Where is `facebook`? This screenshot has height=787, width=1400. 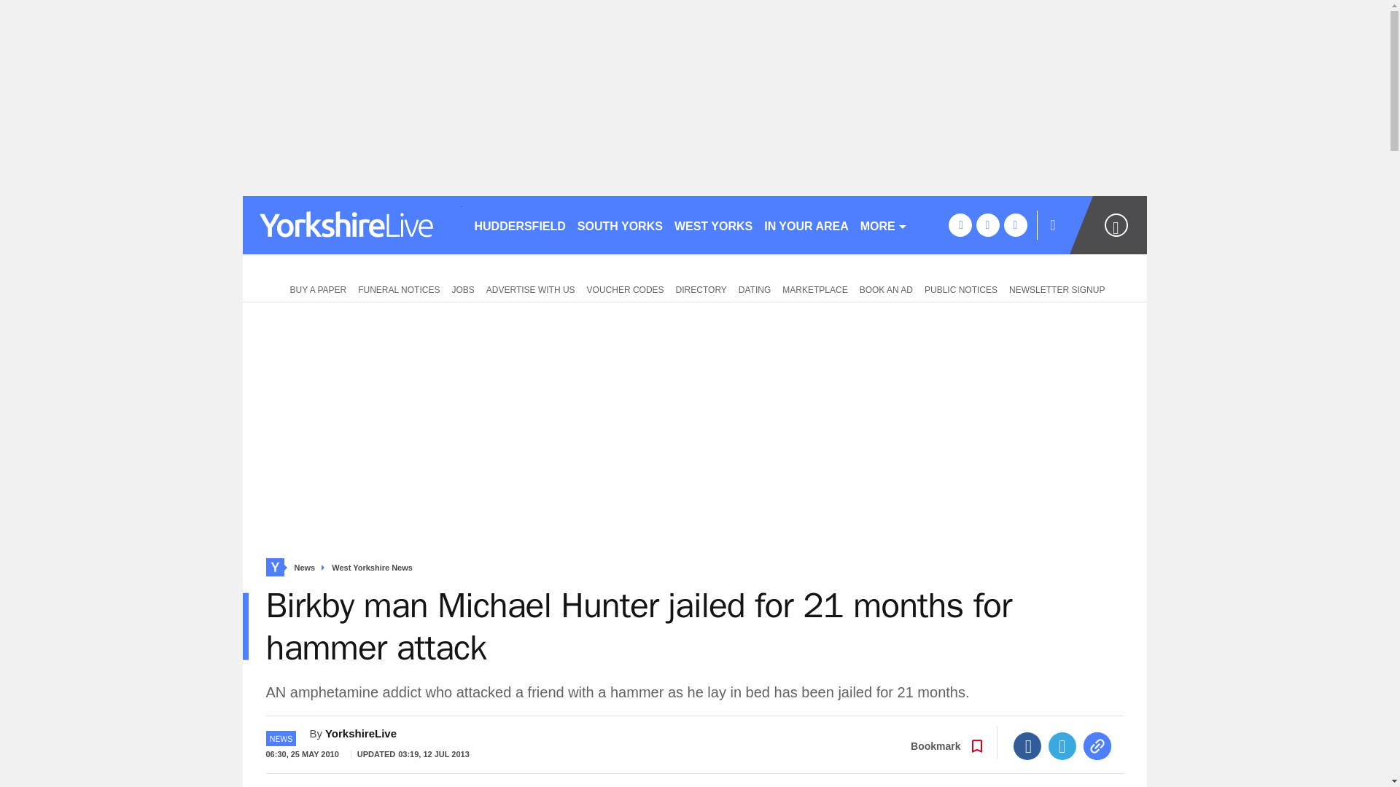 facebook is located at coordinates (960, 224).